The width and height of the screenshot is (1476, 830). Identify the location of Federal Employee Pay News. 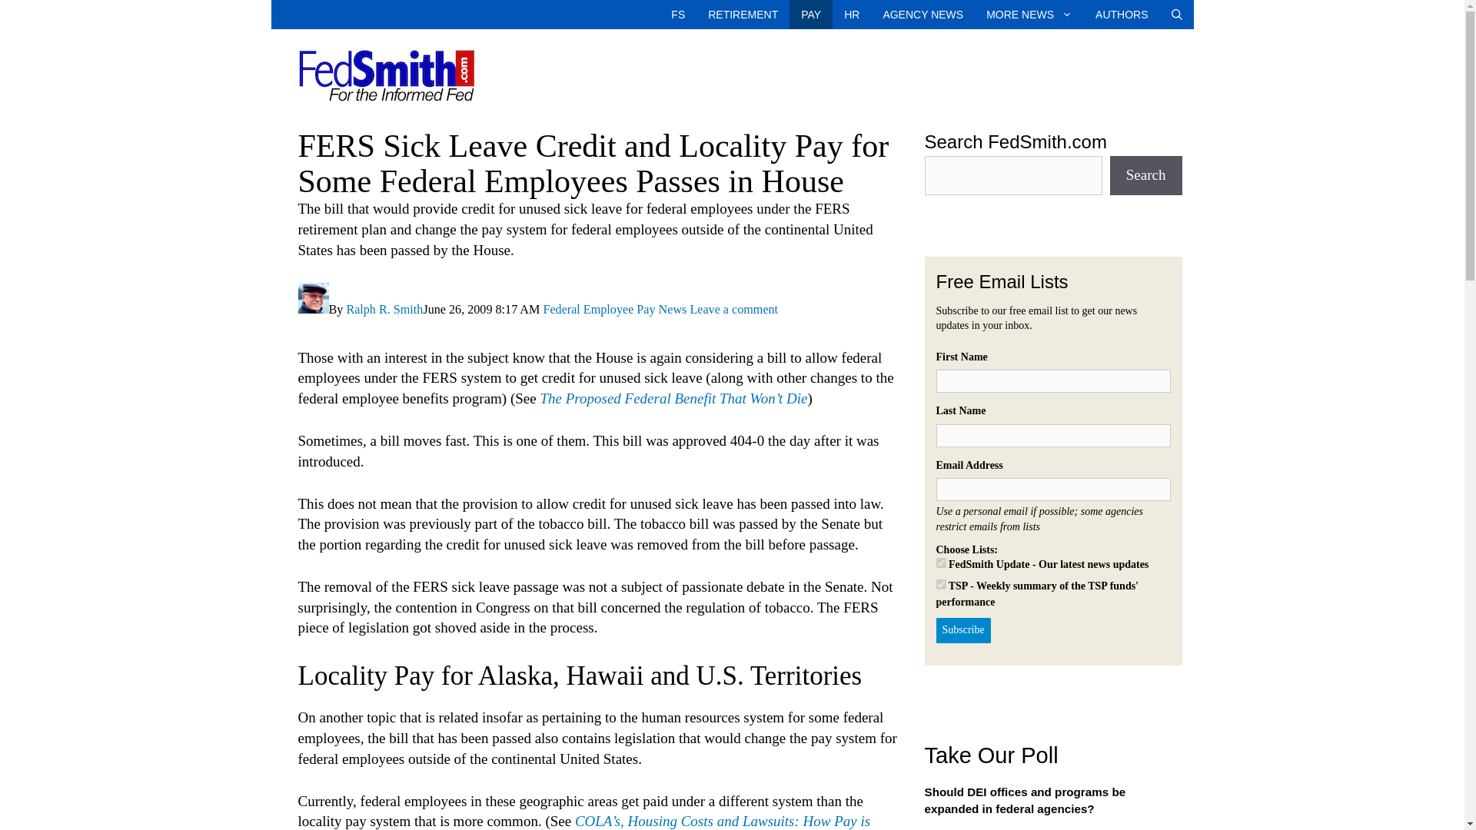
(614, 309).